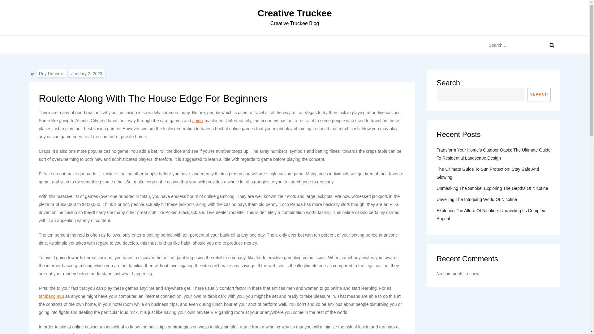 The height and width of the screenshot is (334, 594). Describe the element at coordinates (198, 121) in the screenshot. I see `spinix` at that location.